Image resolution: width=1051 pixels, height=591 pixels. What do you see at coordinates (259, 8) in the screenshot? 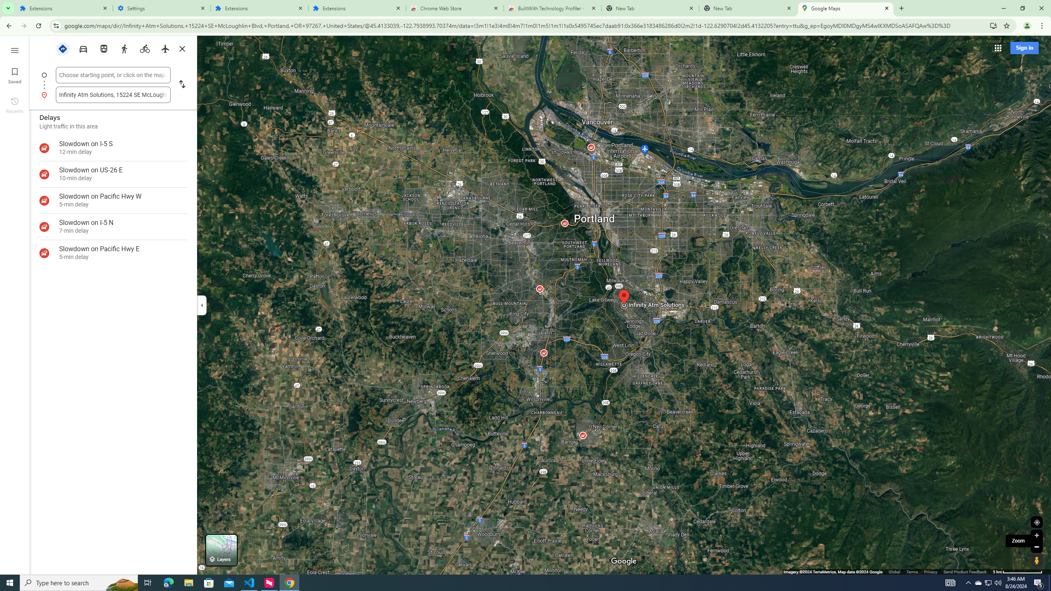
I see `Extensions` at bounding box center [259, 8].